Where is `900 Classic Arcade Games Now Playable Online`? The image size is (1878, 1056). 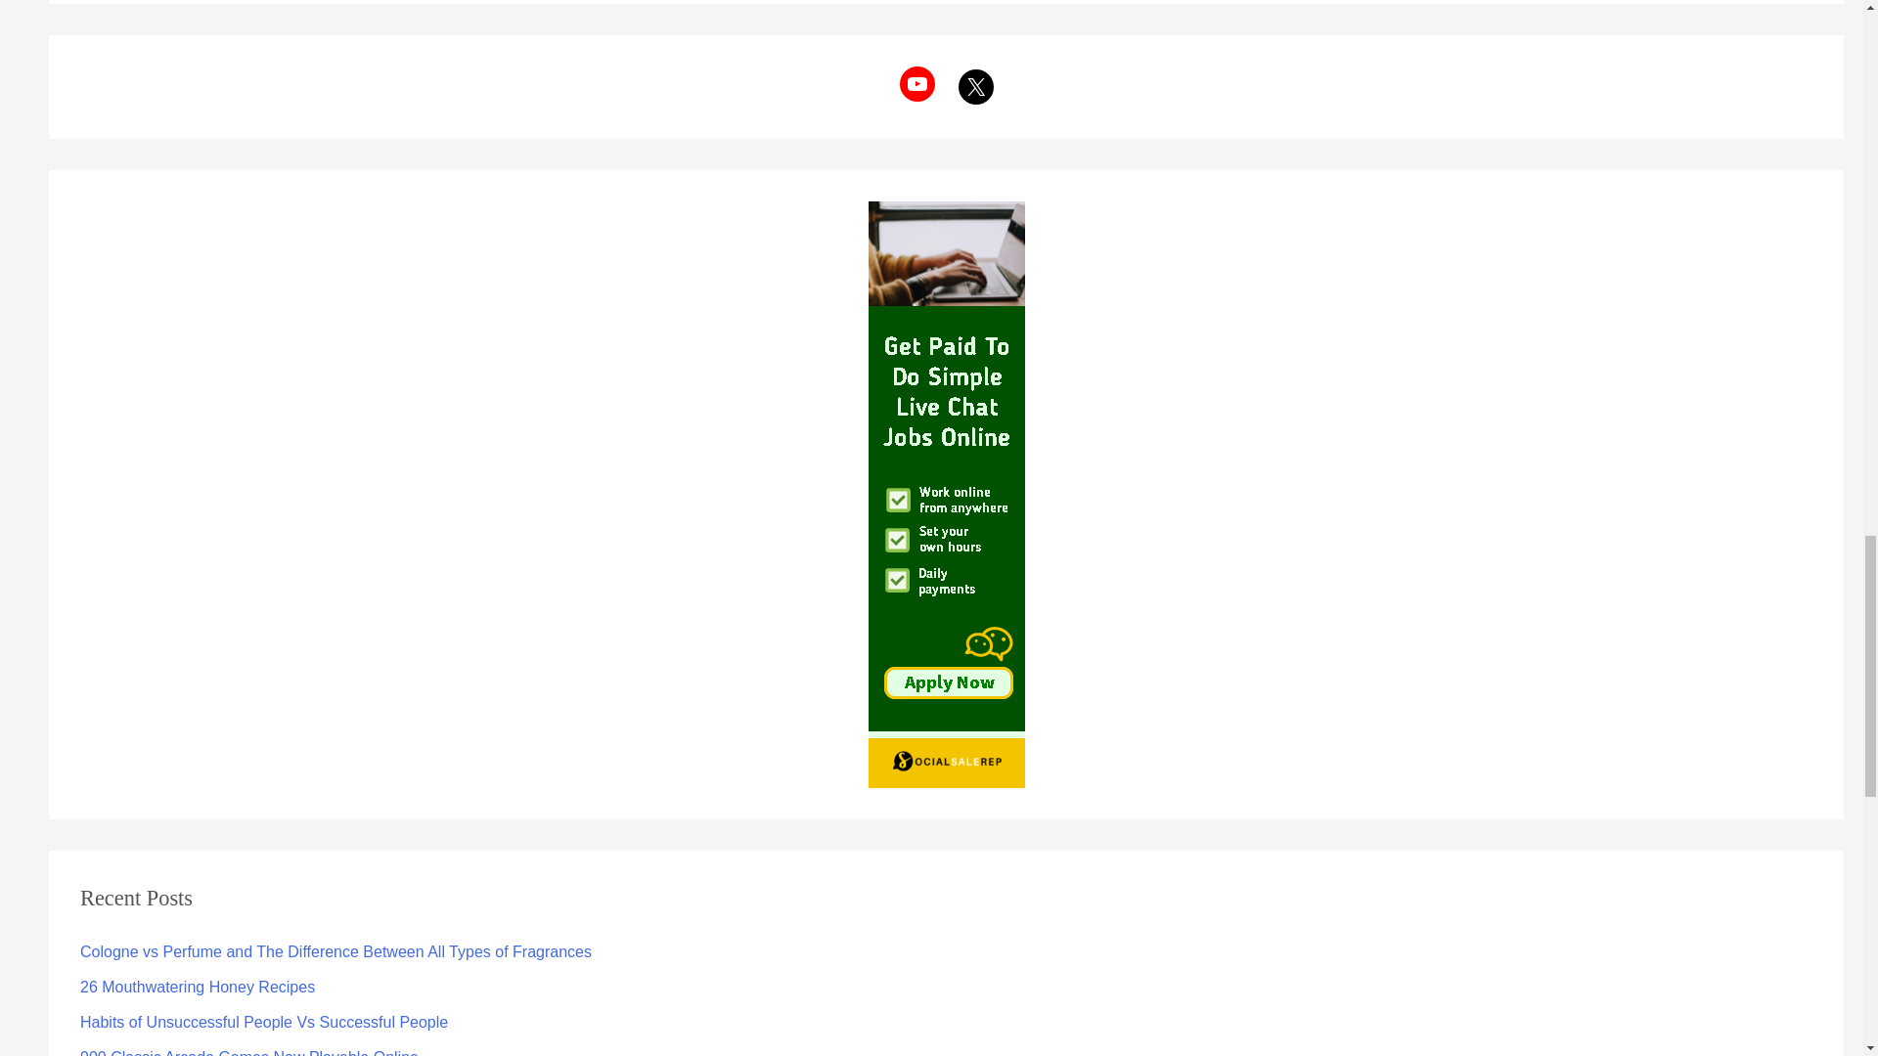 900 Classic Arcade Games Now Playable Online is located at coordinates (249, 1052).